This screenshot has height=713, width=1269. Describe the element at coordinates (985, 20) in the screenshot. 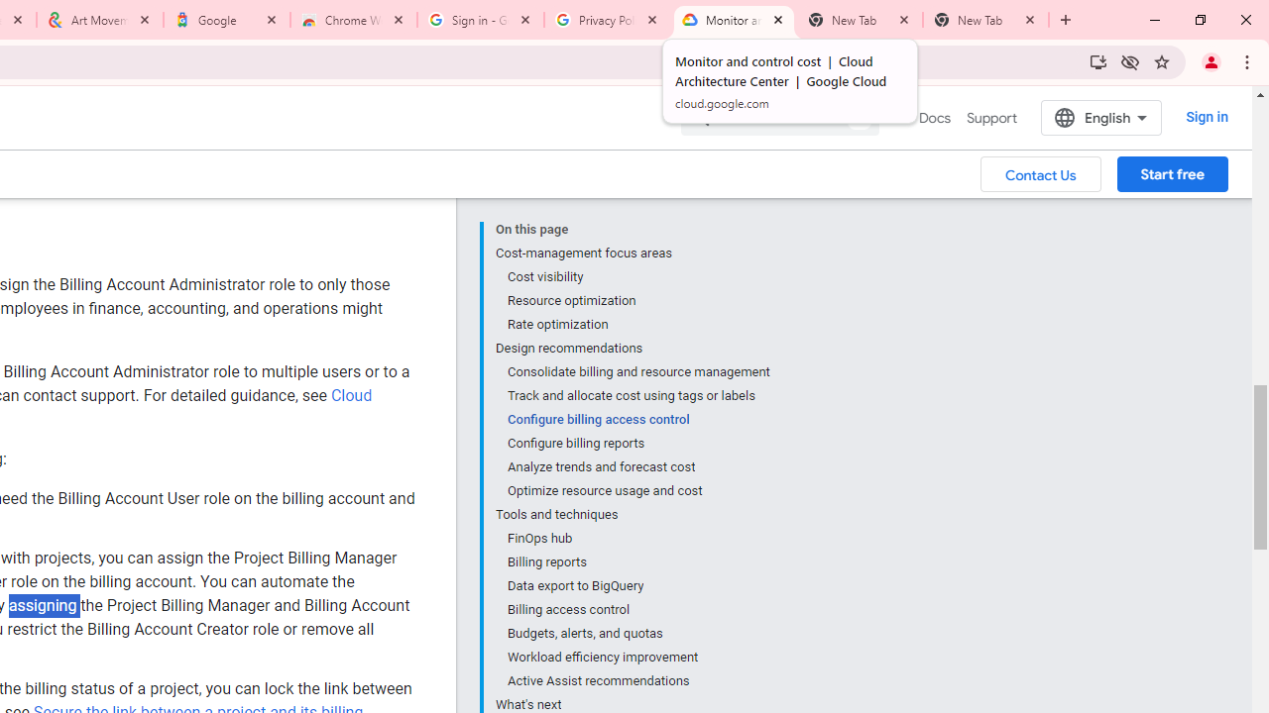

I see `New Tab` at that location.